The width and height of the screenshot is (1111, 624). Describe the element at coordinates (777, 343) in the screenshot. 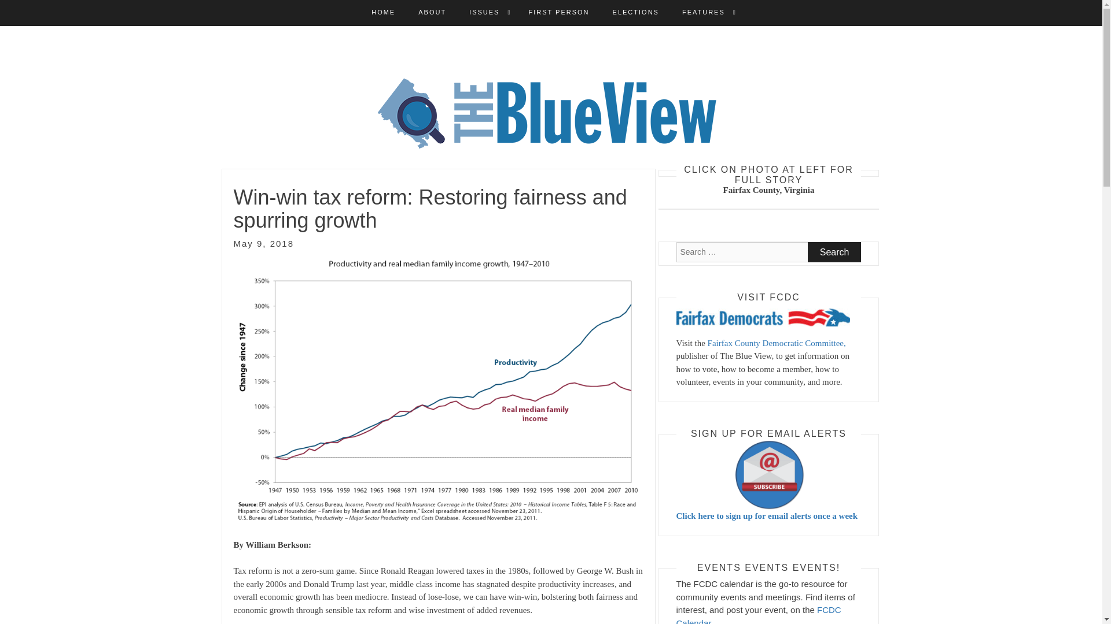

I see `Fairfax County Democratic Committee,` at that location.